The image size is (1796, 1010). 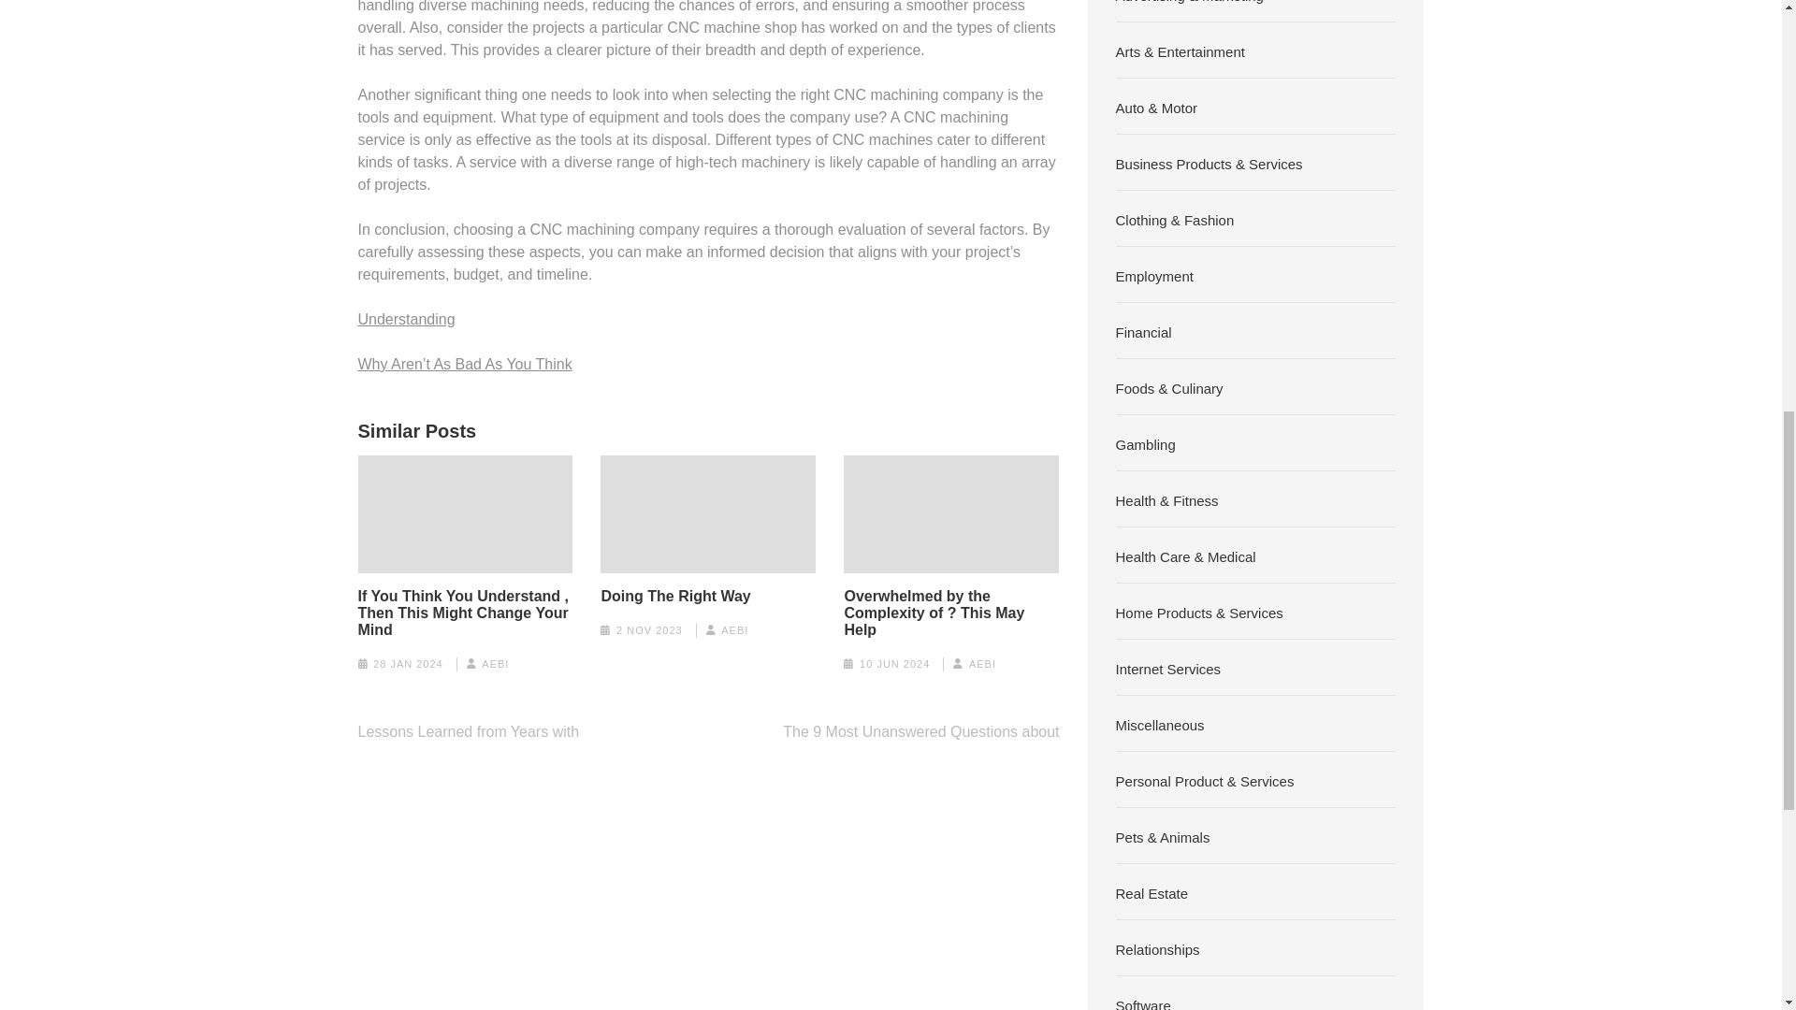 What do you see at coordinates (982, 664) in the screenshot?
I see `AEBI` at bounding box center [982, 664].